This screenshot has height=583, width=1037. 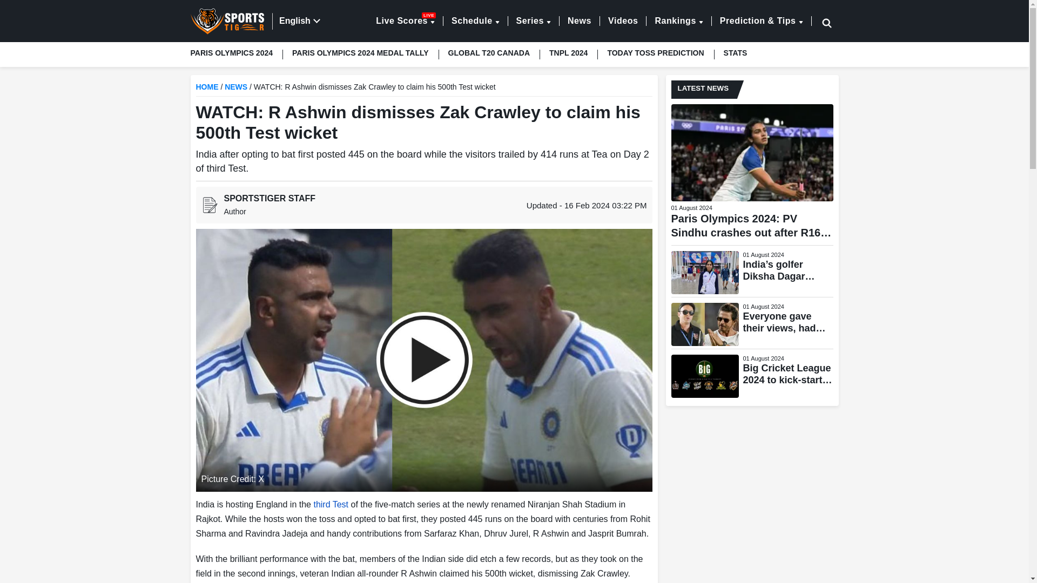 What do you see at coordinates (489, 52) in the screenshot?
I see `PARIS OLYMPICS 2024 MEDAL TALLY` at bounding box center [489, 52].